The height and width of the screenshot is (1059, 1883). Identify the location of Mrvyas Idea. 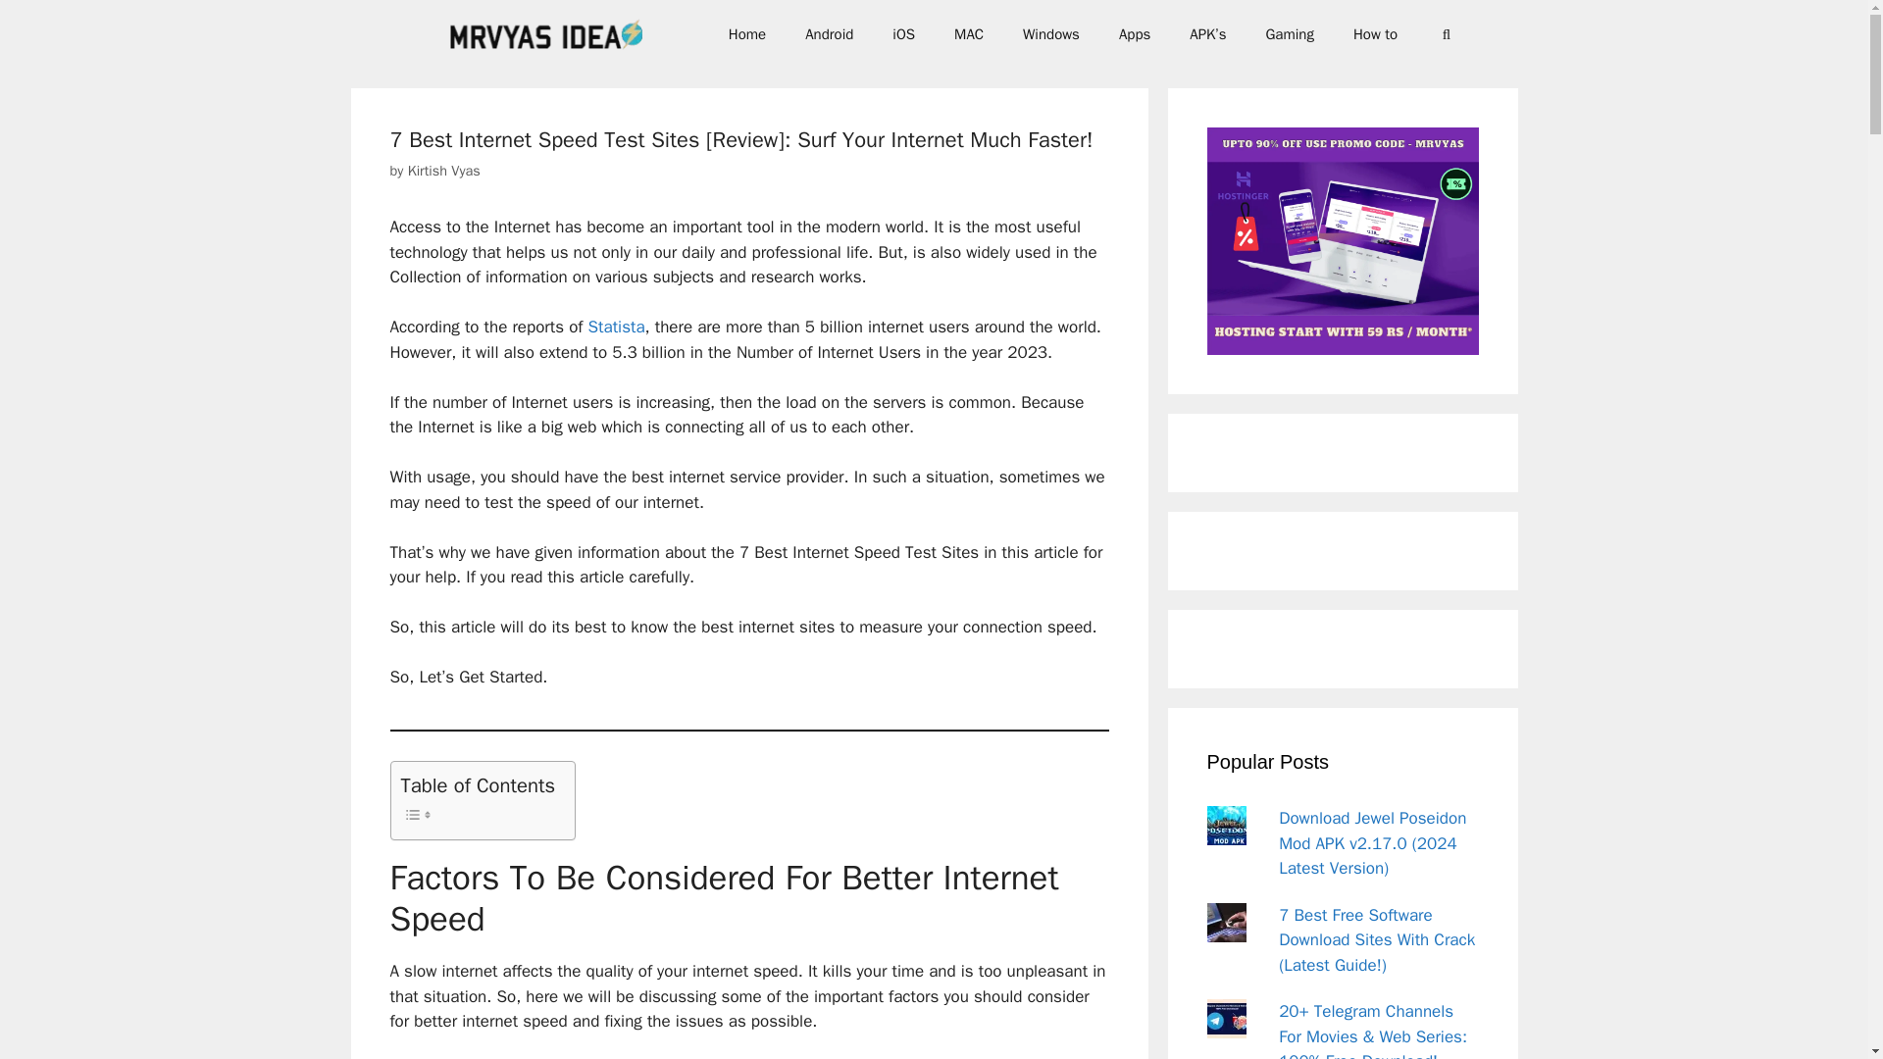
(545, 34).